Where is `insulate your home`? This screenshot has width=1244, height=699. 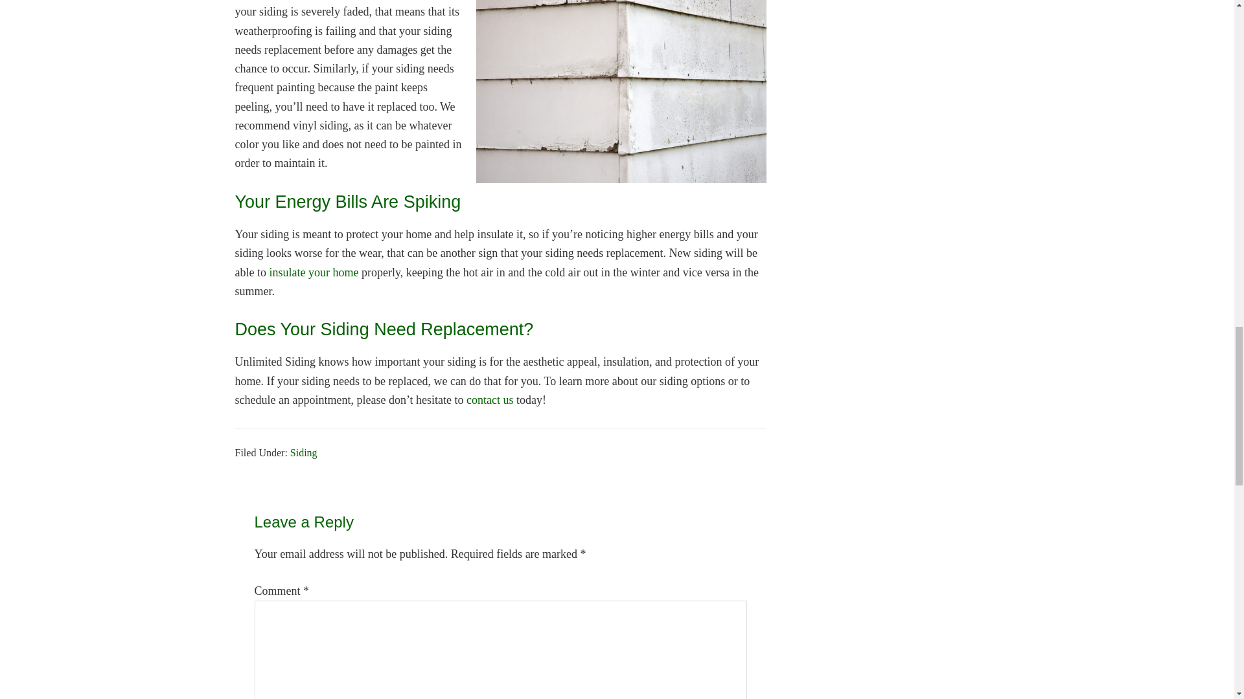
insulate your home is located at coordinates (313, 272).